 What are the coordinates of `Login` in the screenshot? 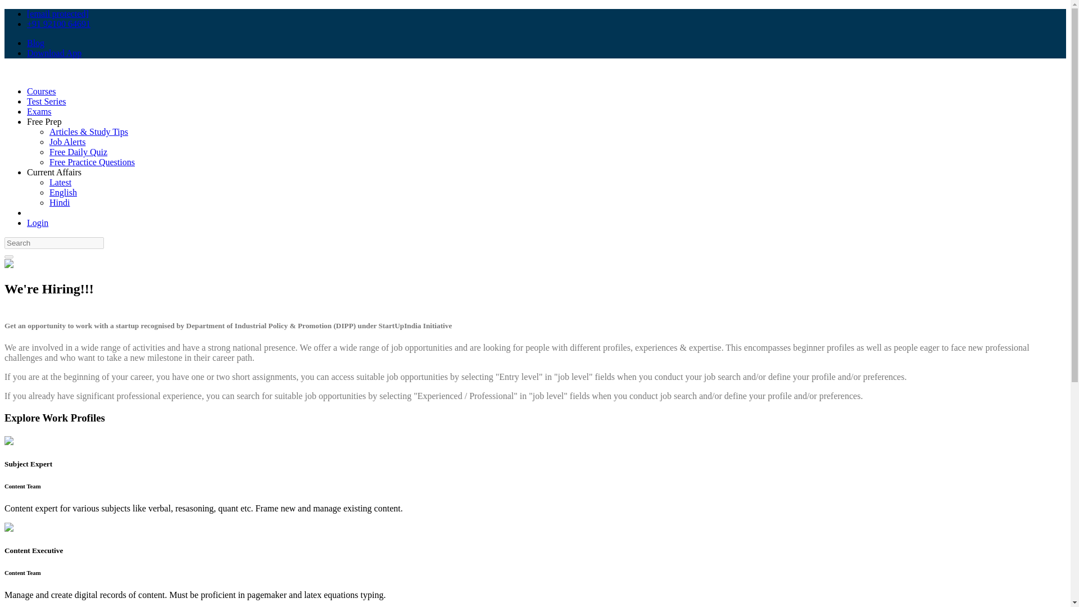 It's located at (38, 223).